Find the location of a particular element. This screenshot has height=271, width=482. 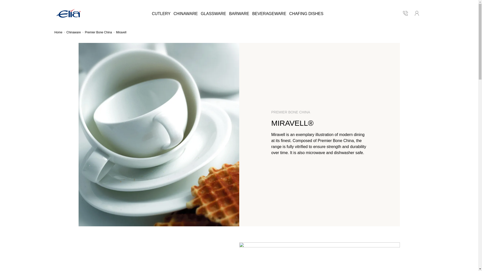

GLASSWARE is located at coordinates (213, 14).